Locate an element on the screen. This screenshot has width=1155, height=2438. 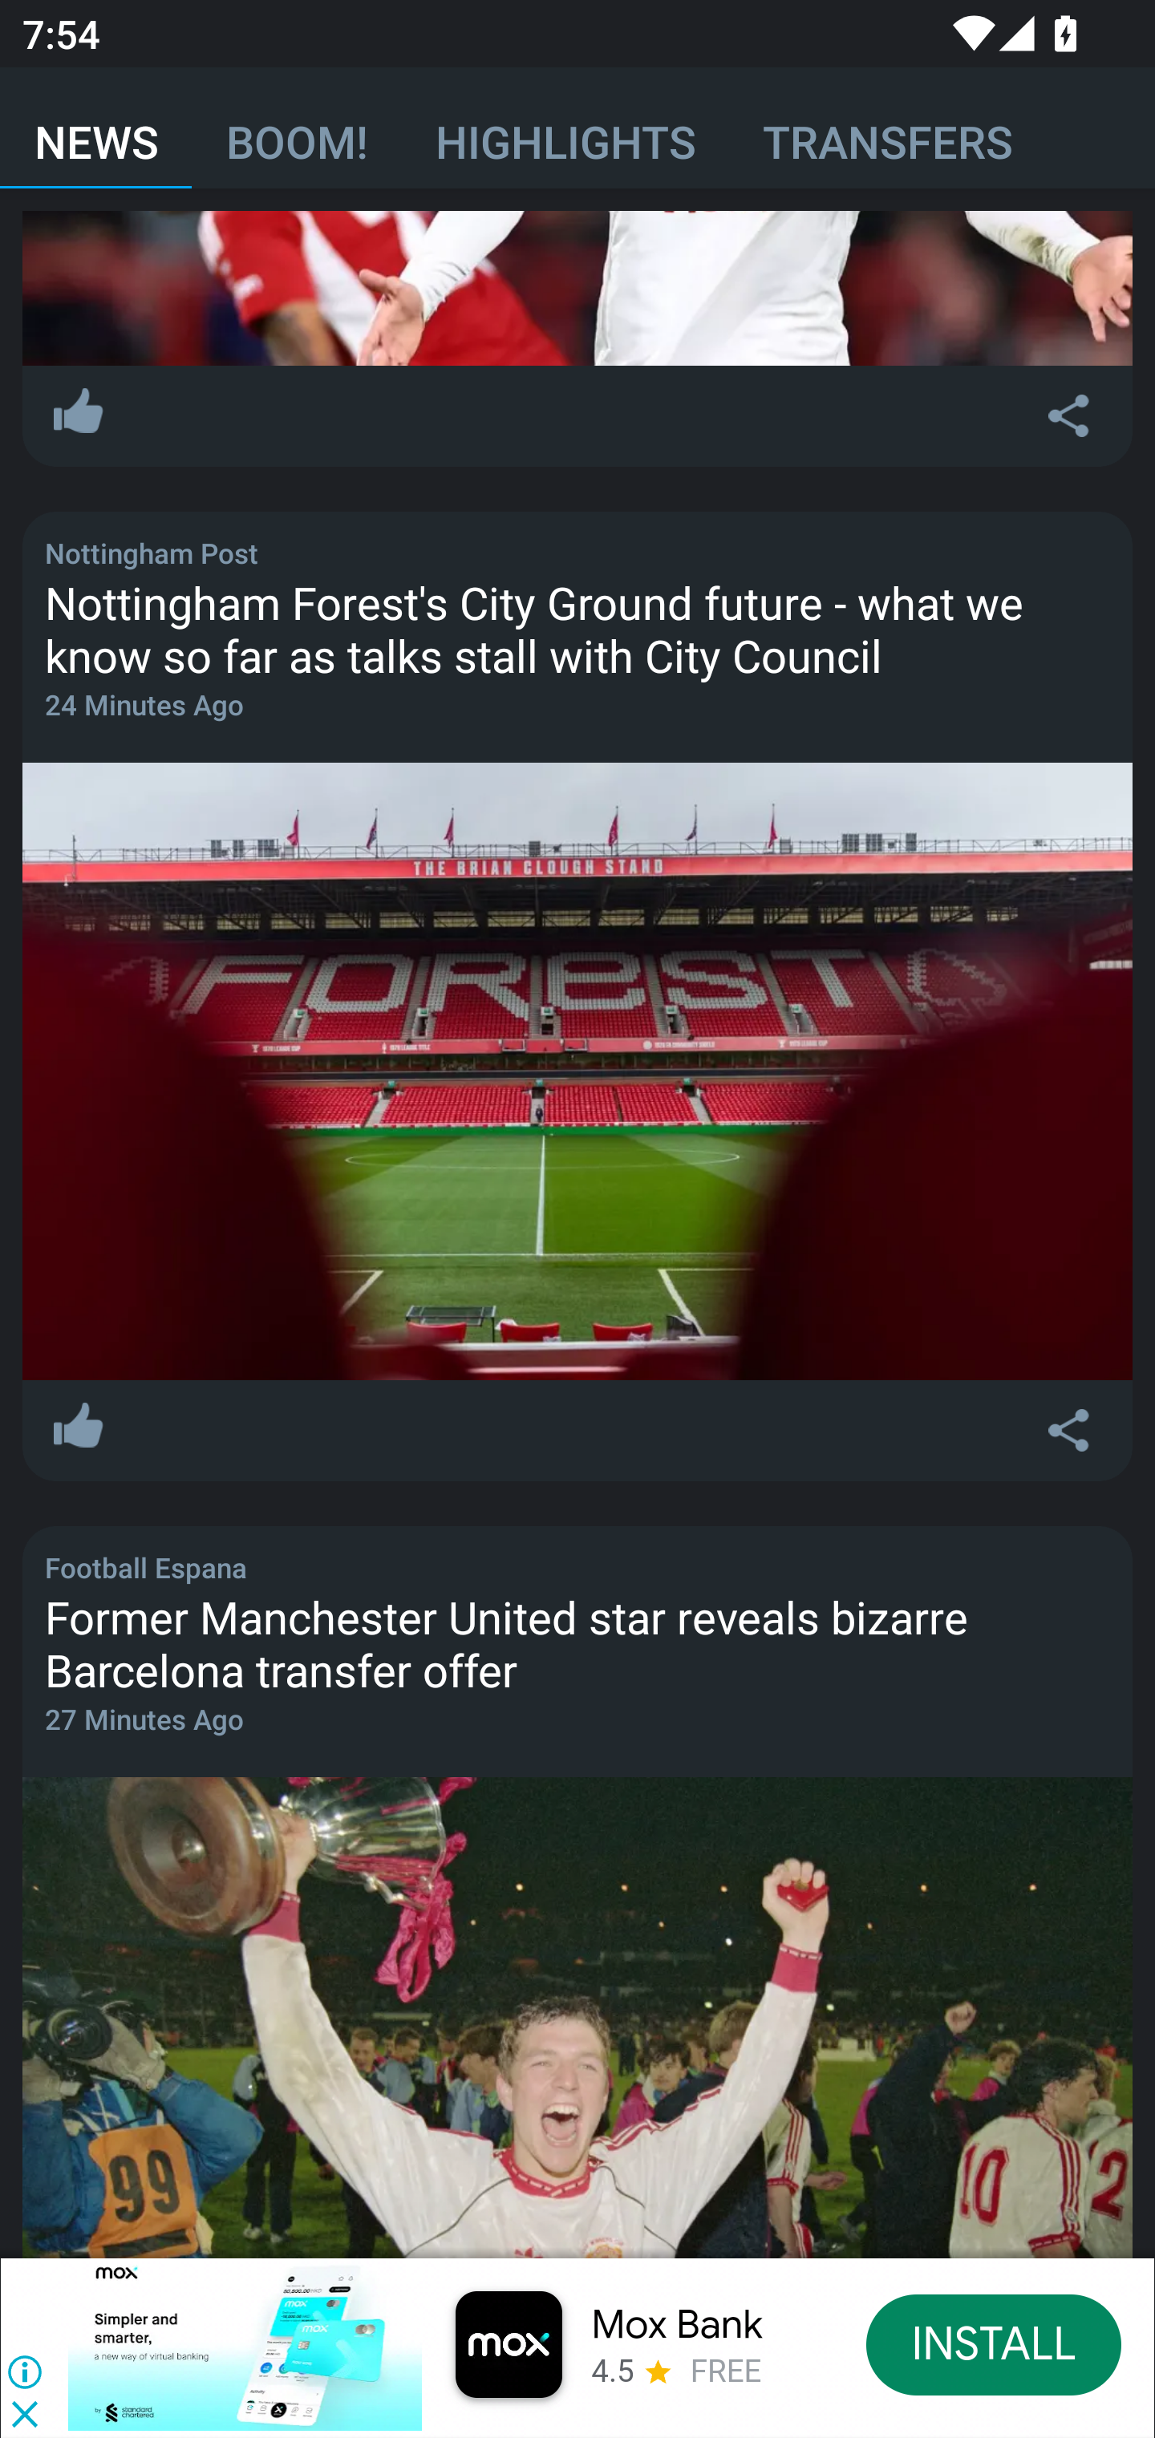
BOOM! is located at coordinates (296, 128).